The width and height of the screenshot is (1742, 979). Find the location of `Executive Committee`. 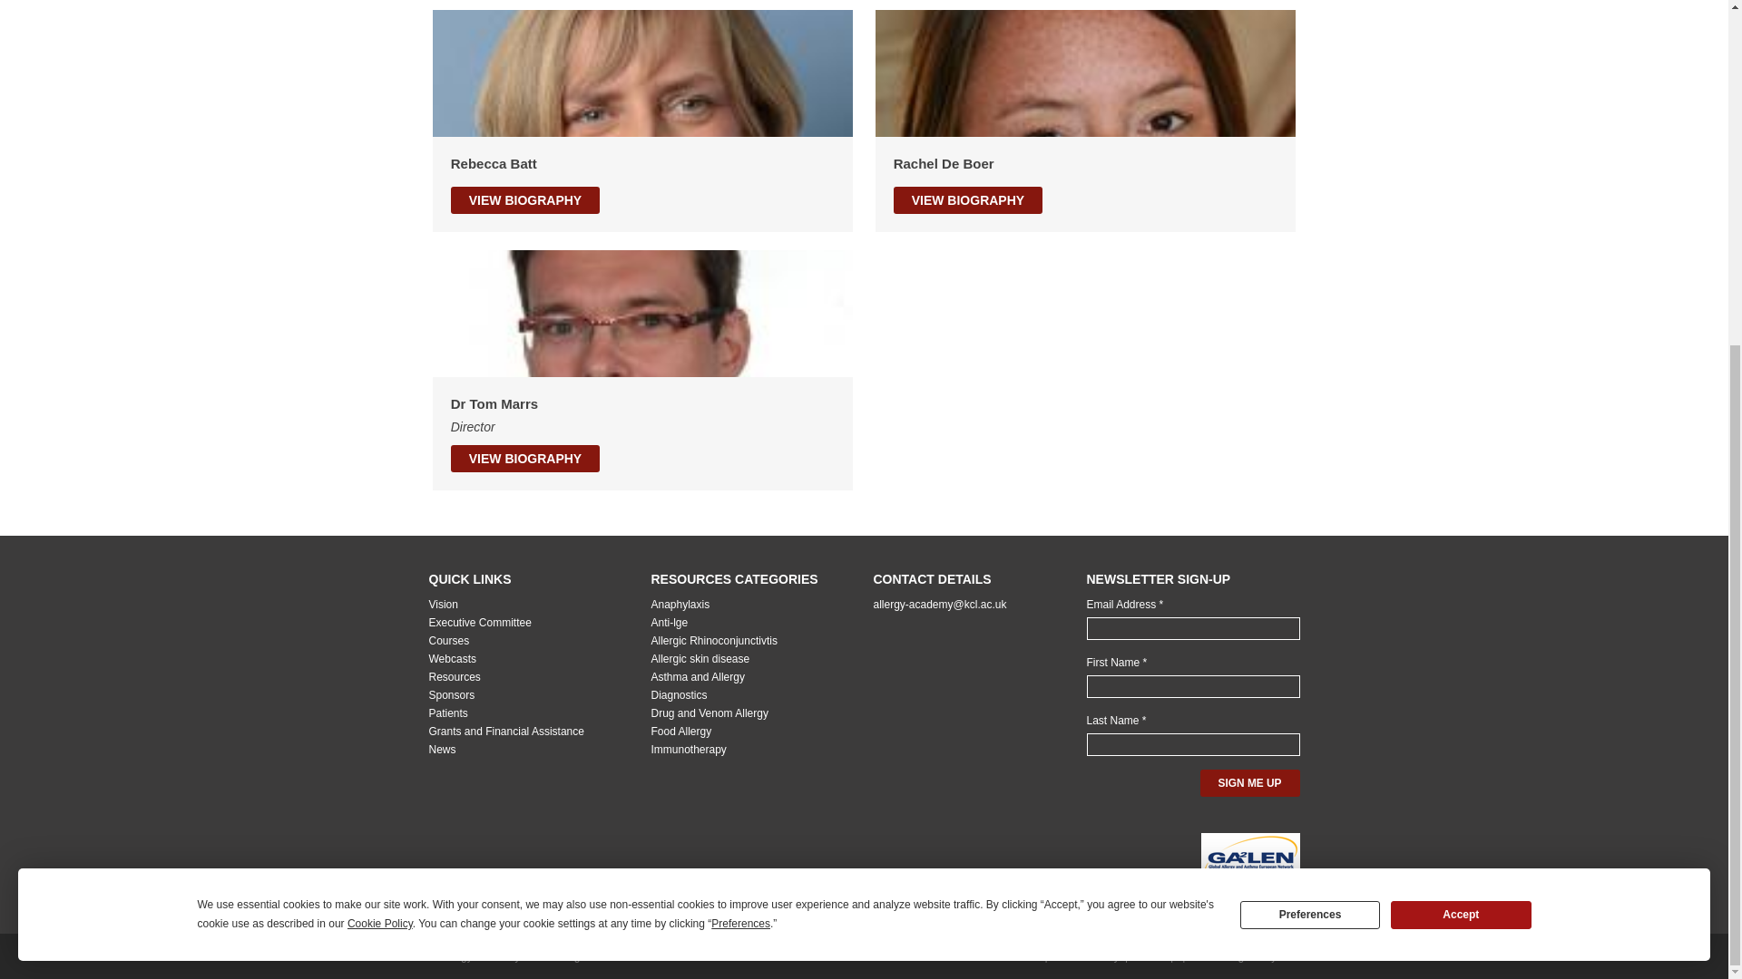

Executive Committee is located at coordinates (479, 623).